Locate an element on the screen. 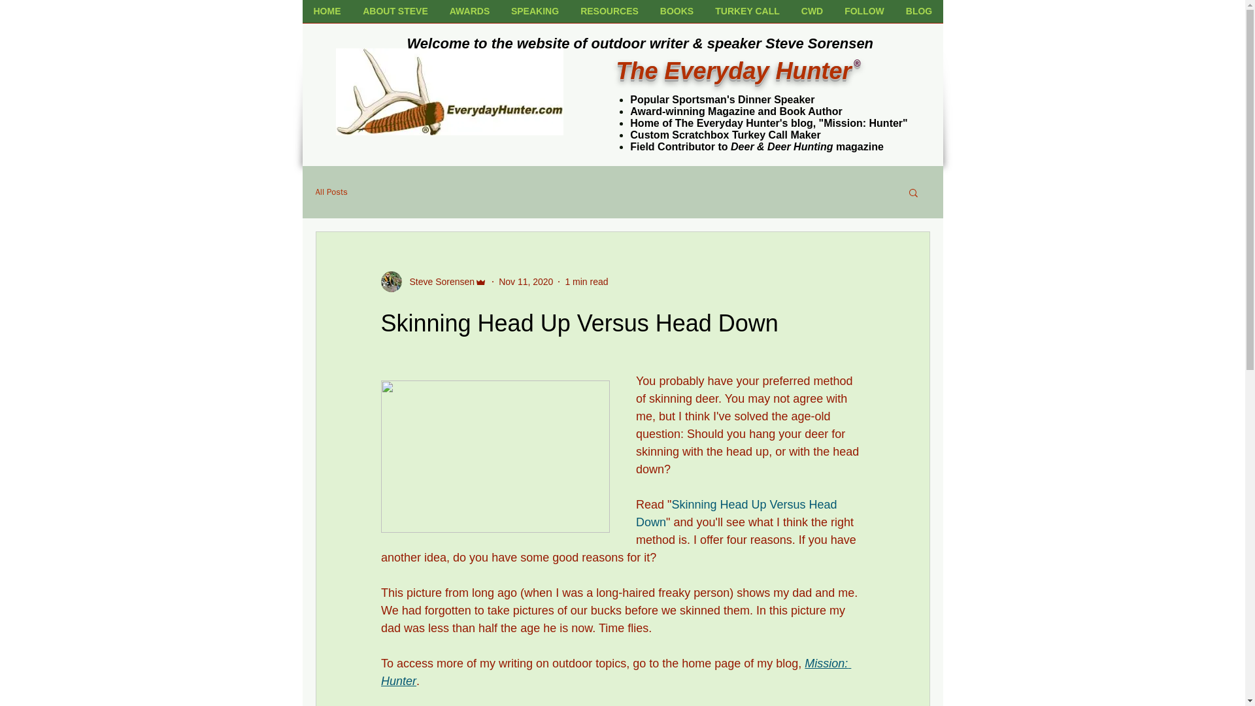  RESOURCES is located at coordinates (609, 16).